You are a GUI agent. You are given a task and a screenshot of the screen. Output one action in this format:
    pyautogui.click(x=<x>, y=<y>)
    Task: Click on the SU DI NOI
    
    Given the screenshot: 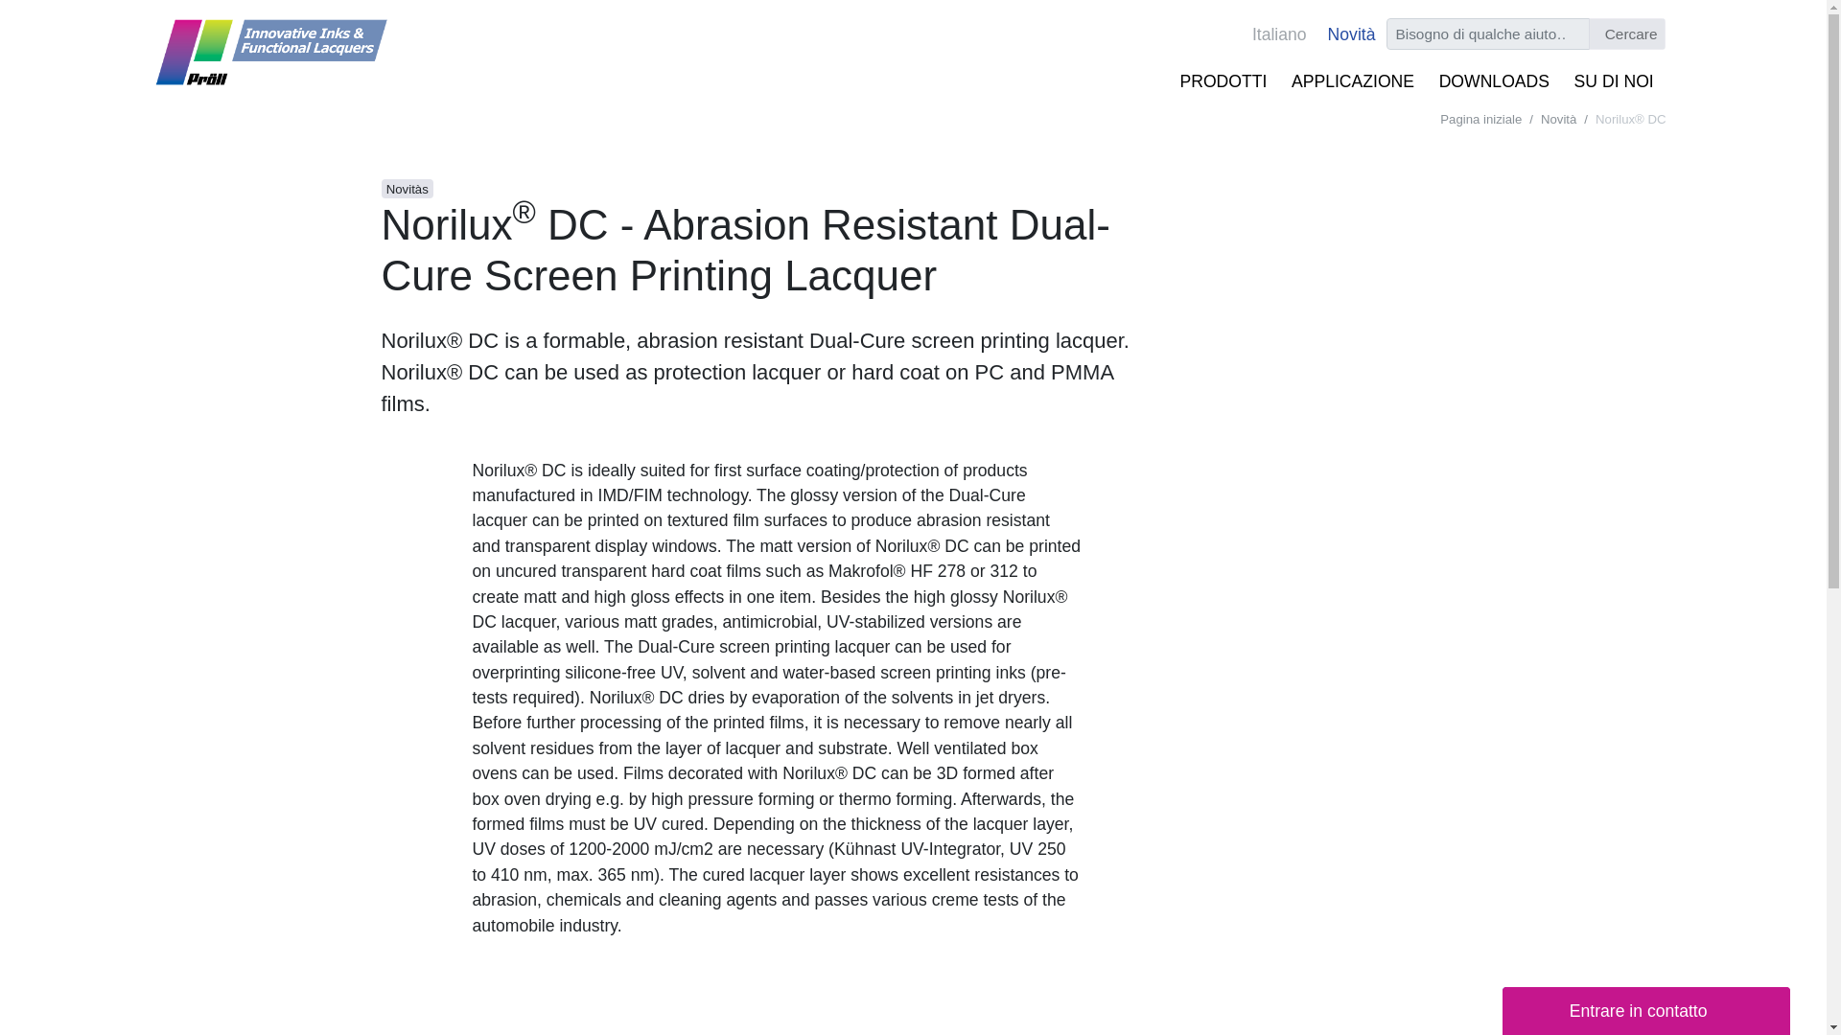 What is the action you would take?
    pyautogui.click(x=1613, y=80)
    